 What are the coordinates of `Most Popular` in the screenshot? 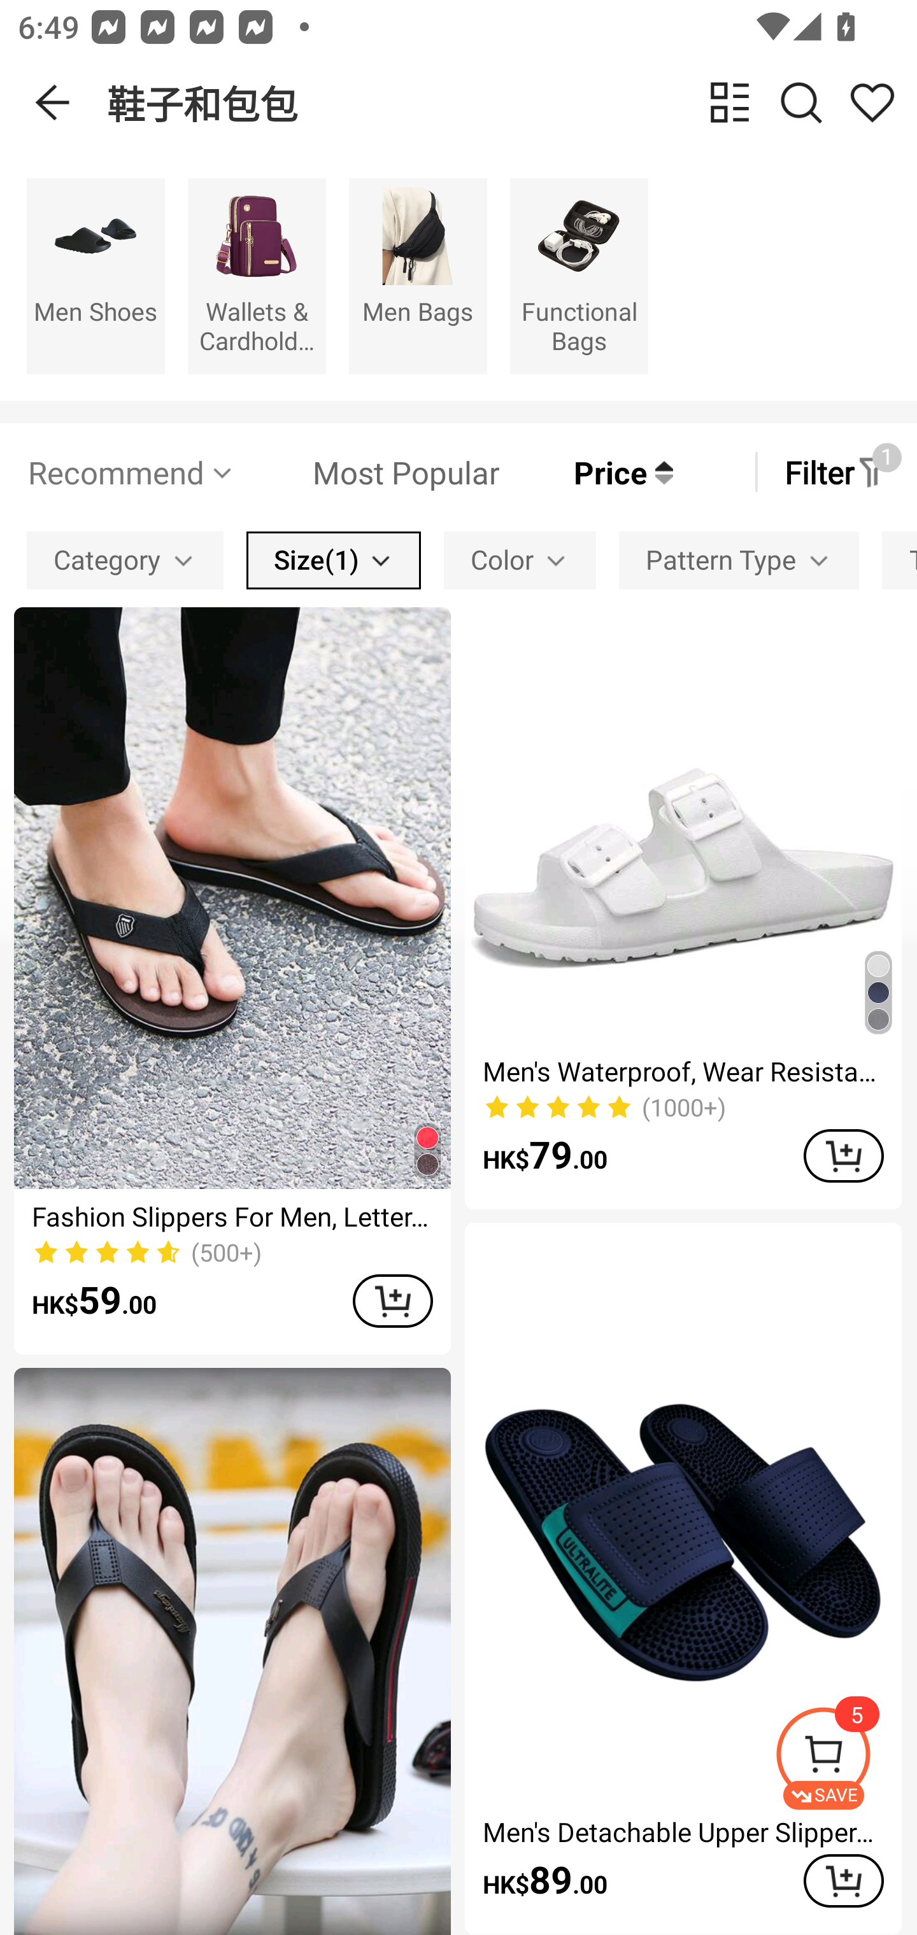 It's located at (367, 472).